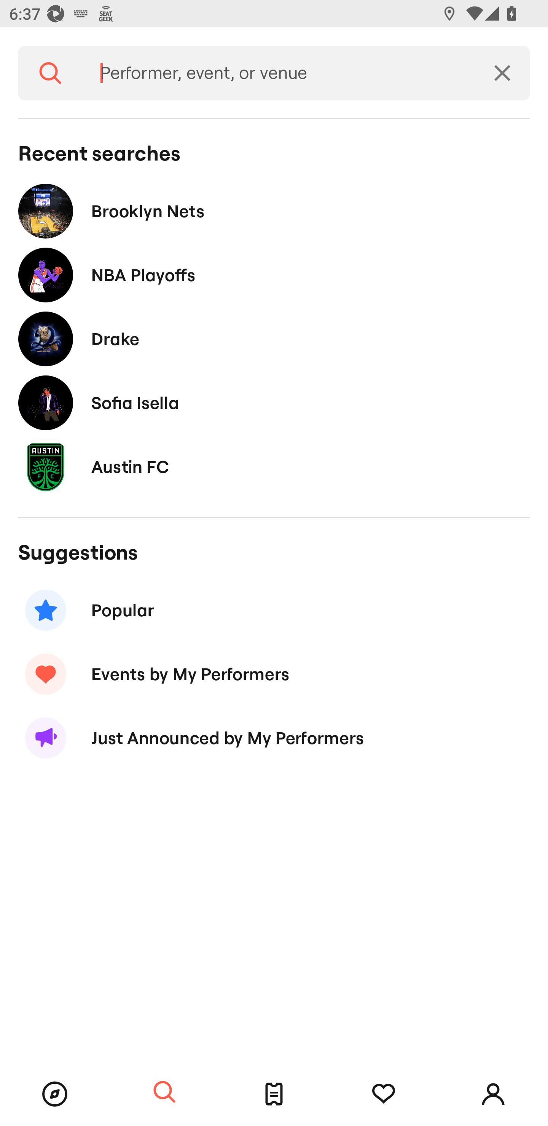 The image size is (548, 1126). What do you see at coordinates (164, 1093) in the screenshot?
I see `Search` at bounding box center [164, 1093].